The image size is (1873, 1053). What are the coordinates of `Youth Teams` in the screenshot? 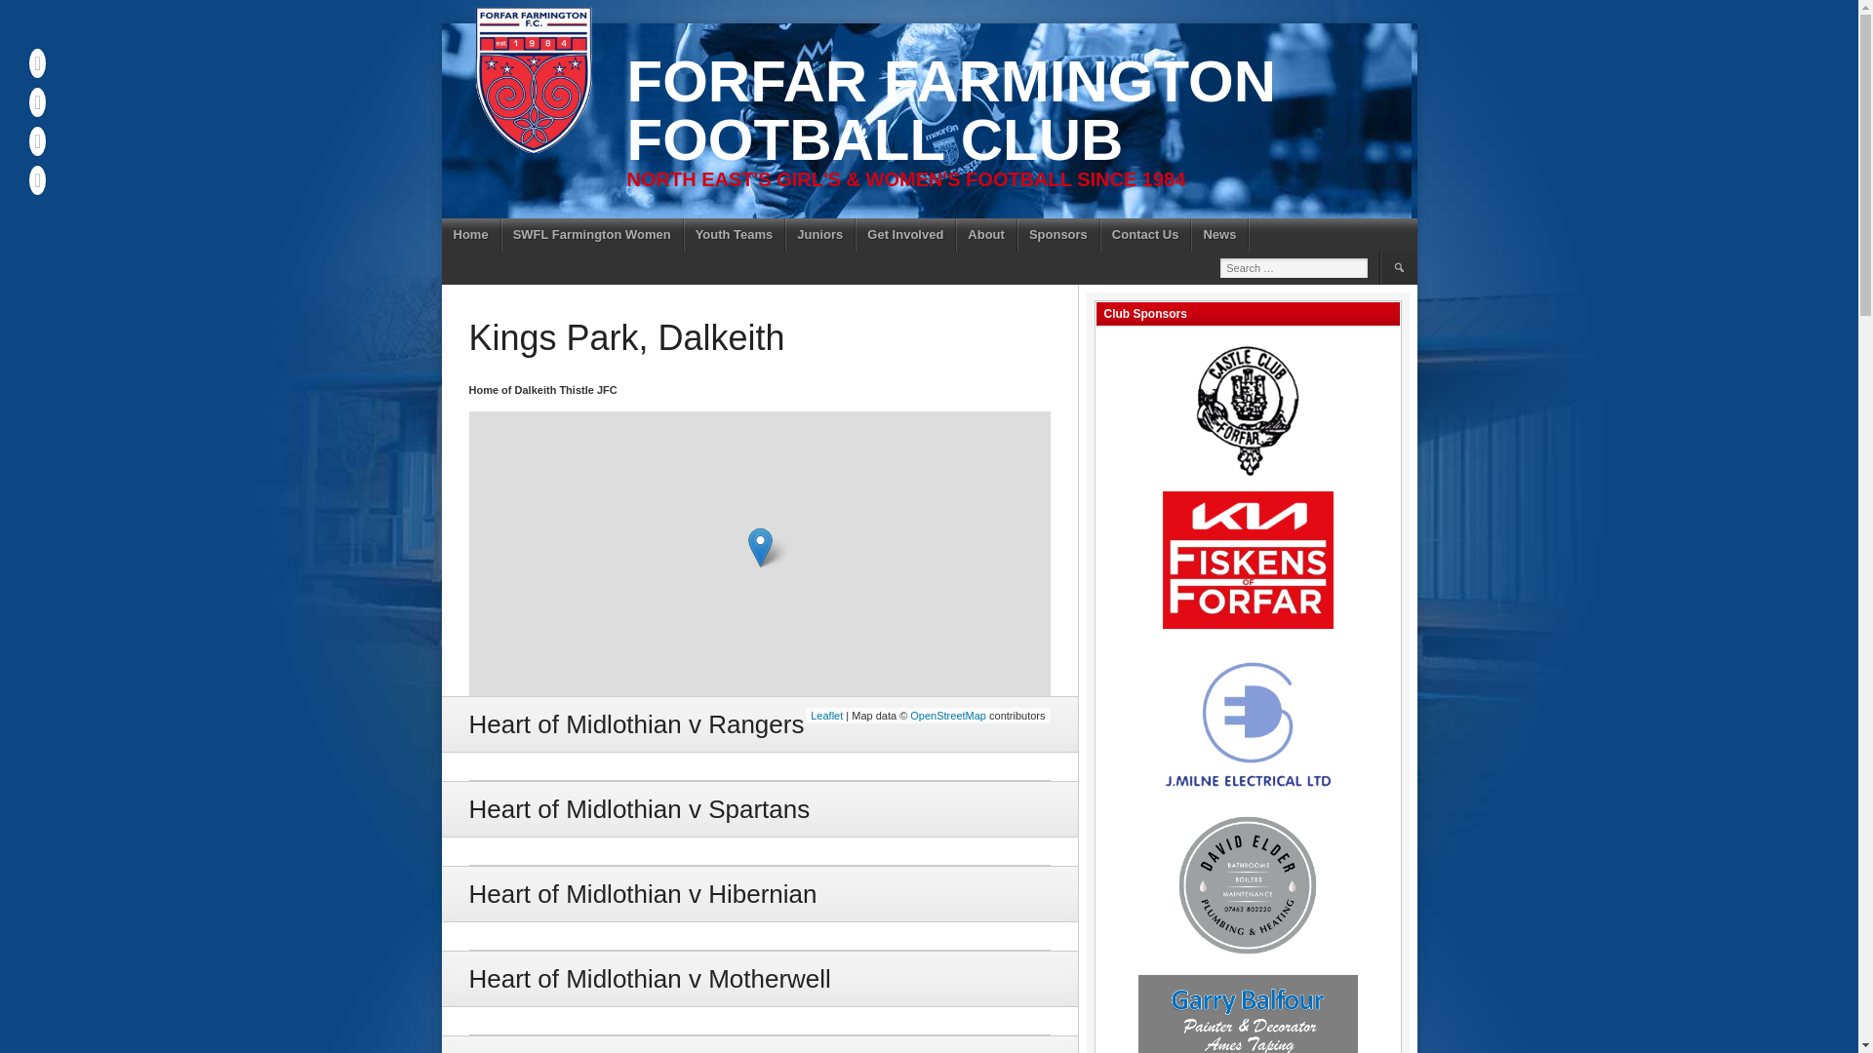 It's located at (735, 234).